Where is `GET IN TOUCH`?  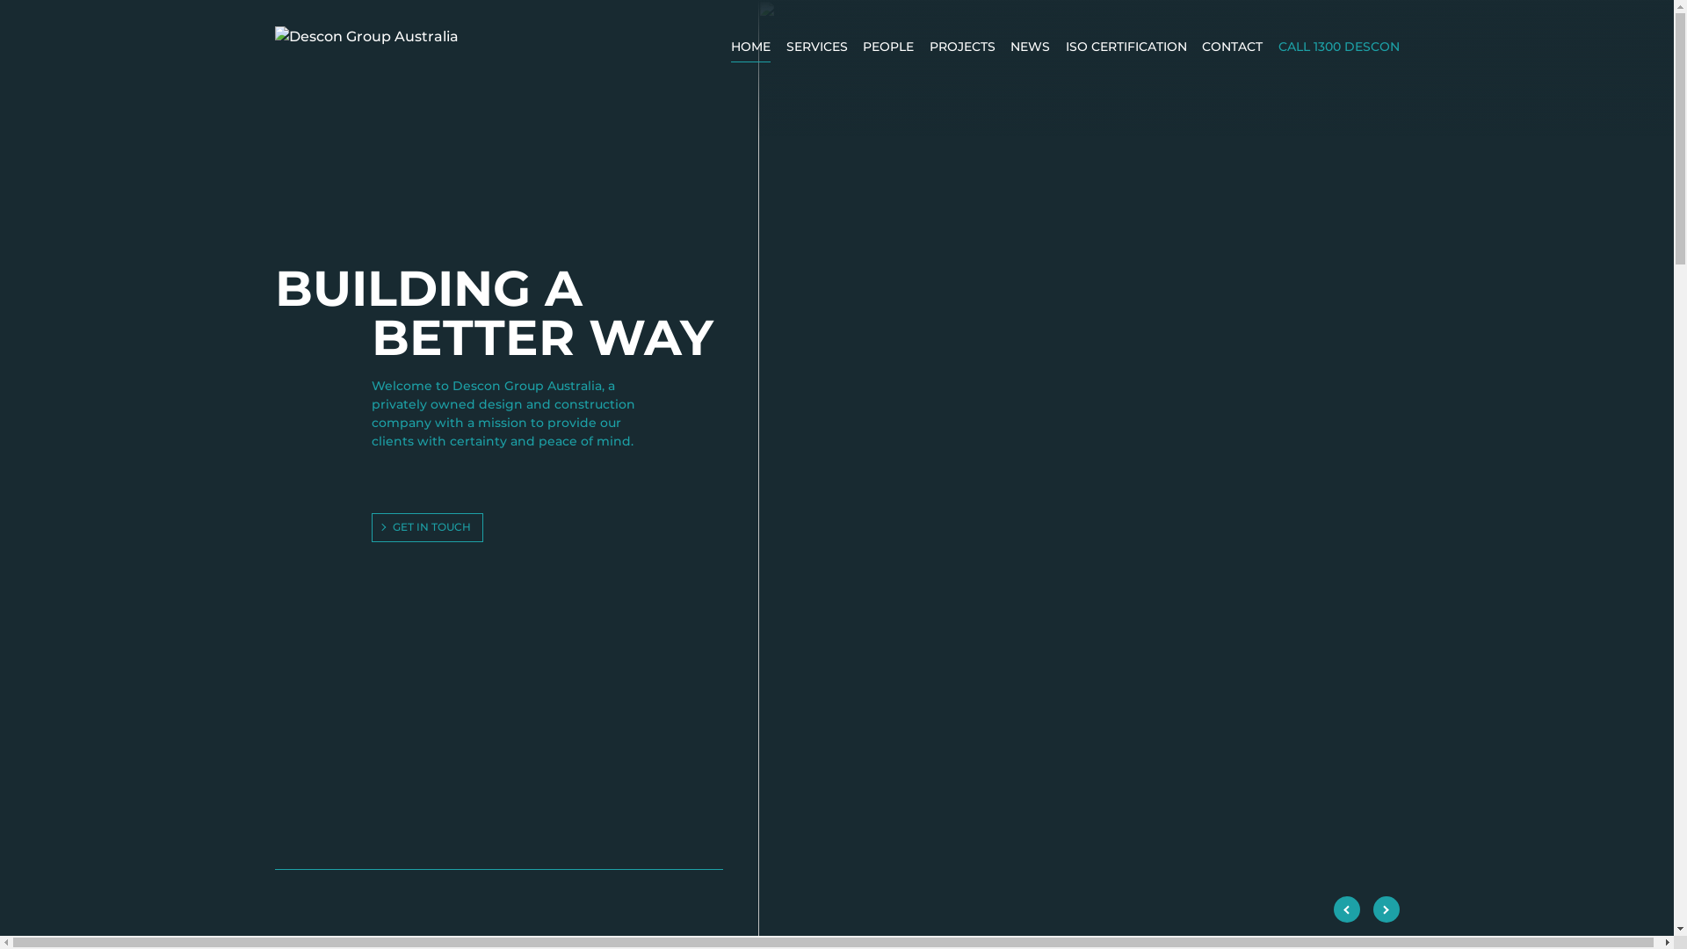 GET IN TOUCH is located at coordinates (427, 527).